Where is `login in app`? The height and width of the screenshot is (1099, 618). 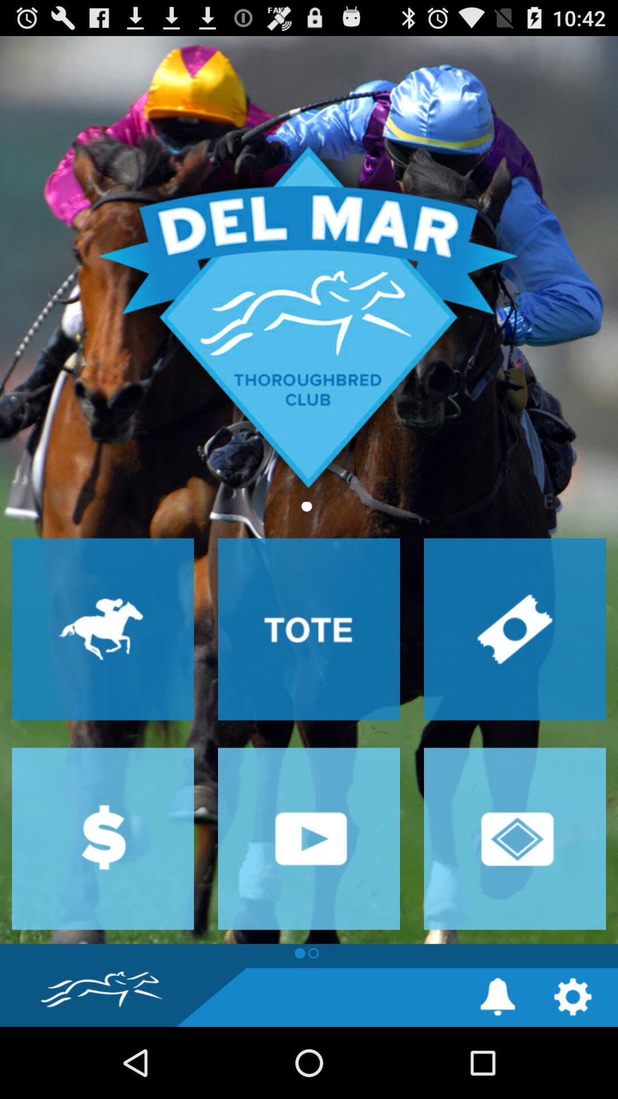 login in app is located at coordinates (515, 839).